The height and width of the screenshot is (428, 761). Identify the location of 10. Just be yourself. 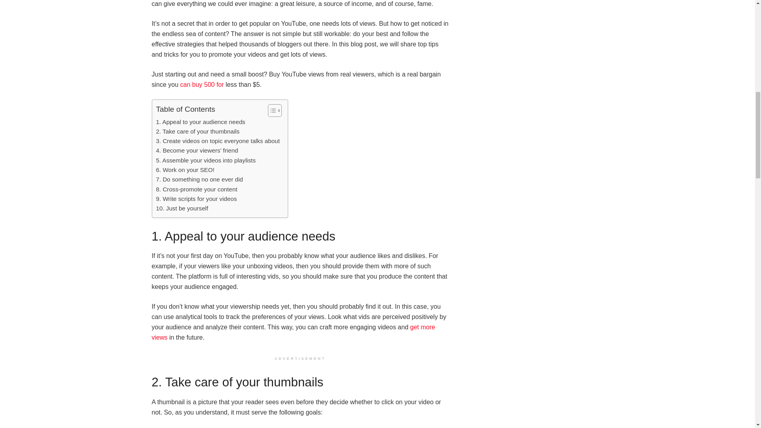
(182, 208).